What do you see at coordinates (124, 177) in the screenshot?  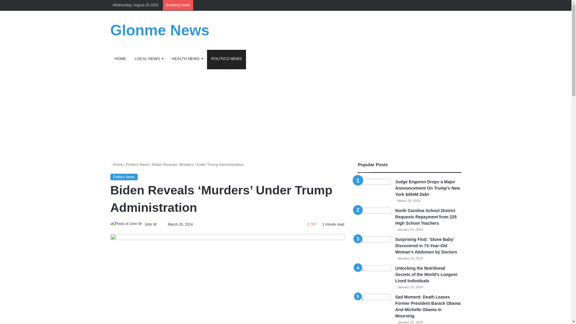 I see `Politics News` at bounding box center [124, 177].